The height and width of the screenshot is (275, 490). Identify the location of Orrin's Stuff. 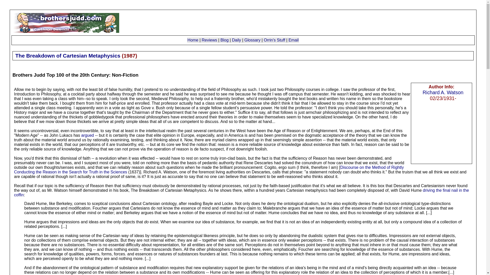
(275, 40).